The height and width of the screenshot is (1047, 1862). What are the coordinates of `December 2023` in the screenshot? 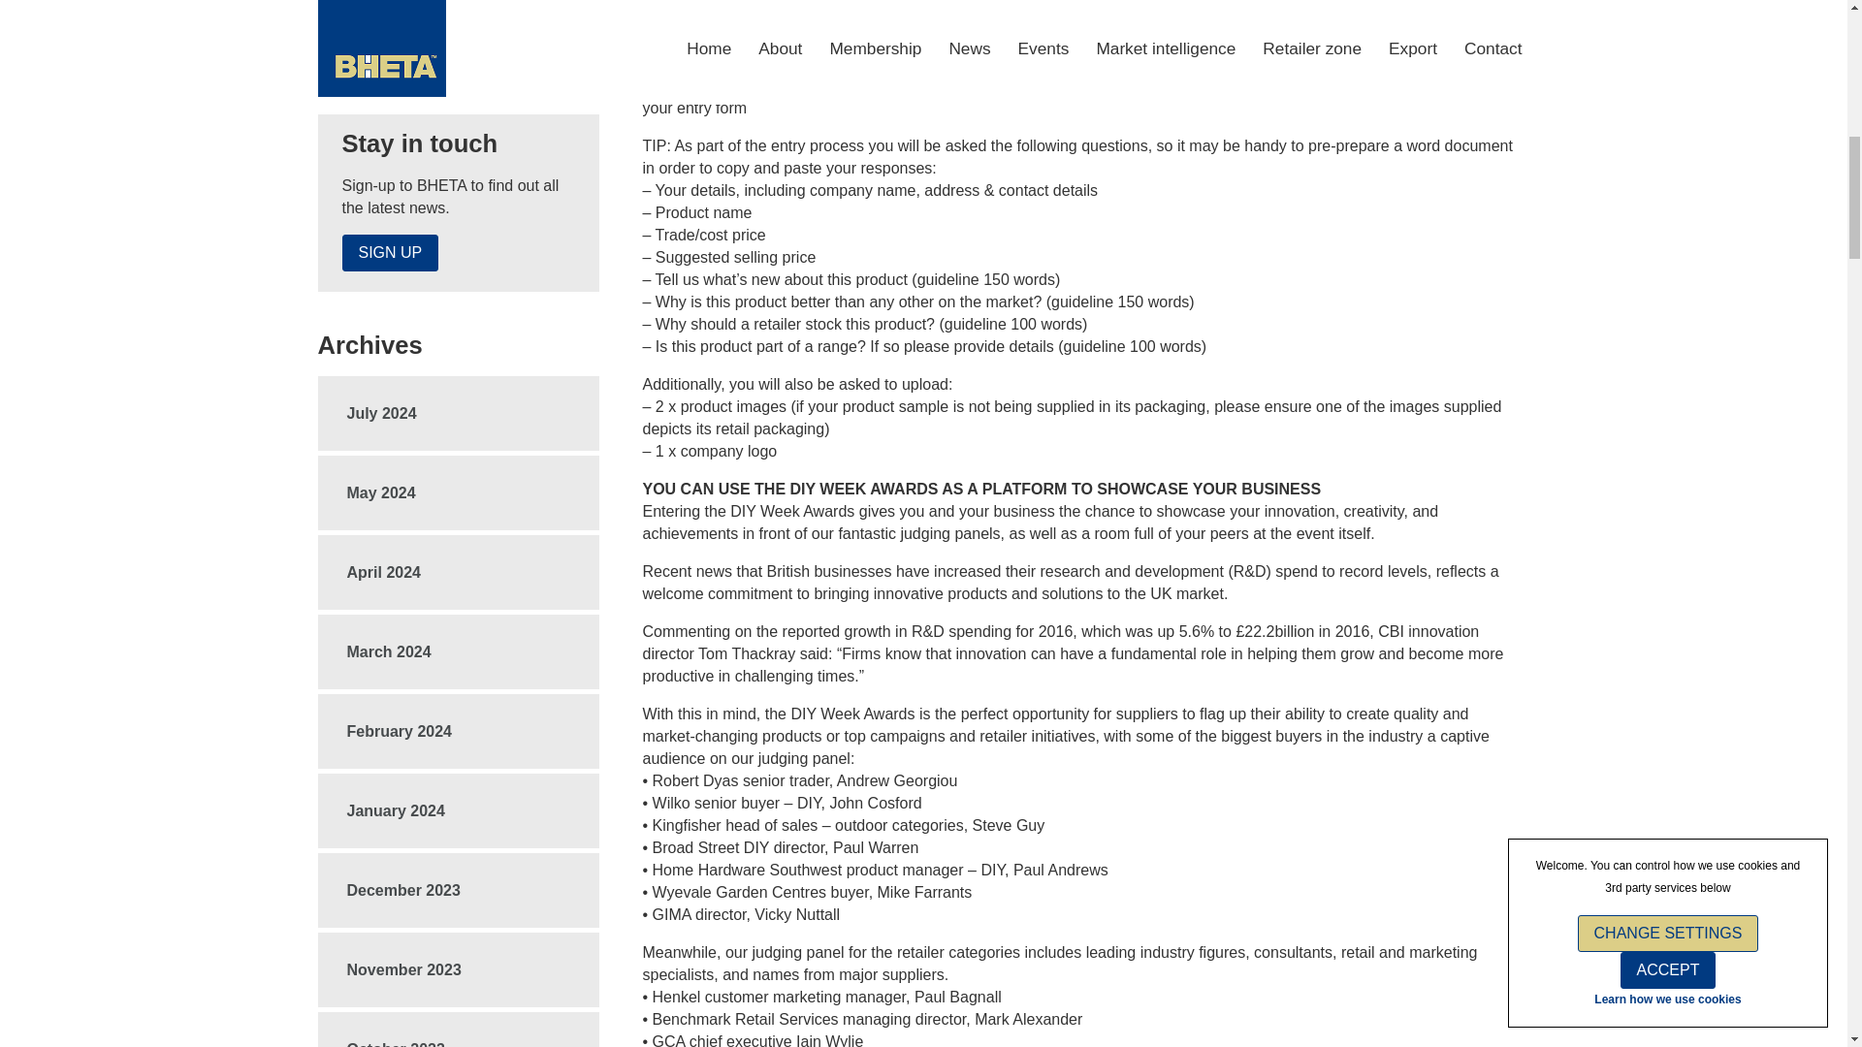 It's located at (459, 890).